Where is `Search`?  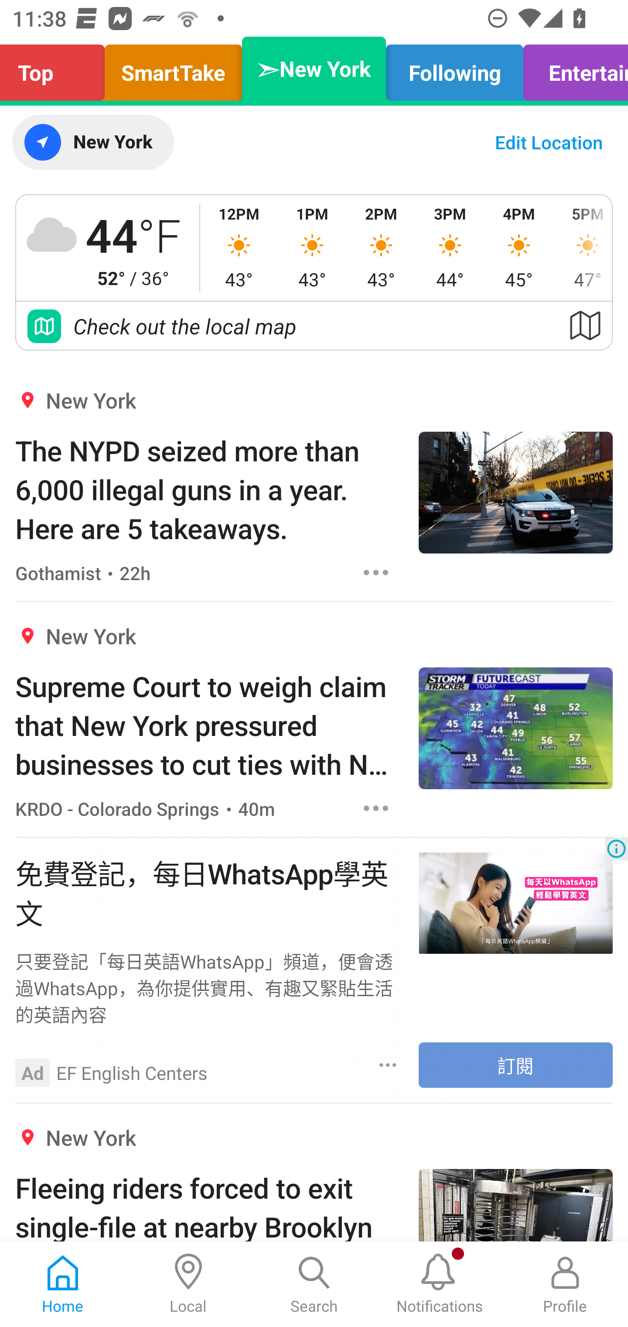 Search is located at coordinates (314, 1284).